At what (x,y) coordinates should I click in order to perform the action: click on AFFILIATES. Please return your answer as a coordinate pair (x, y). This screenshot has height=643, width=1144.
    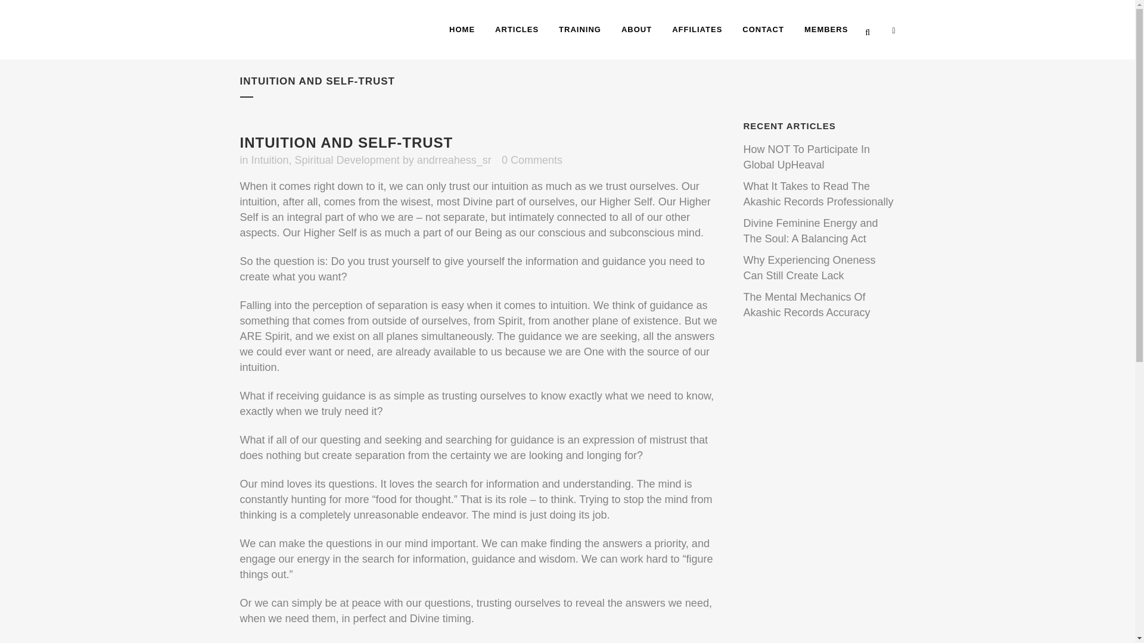
    Looking at the image, I should click on (697, 30).